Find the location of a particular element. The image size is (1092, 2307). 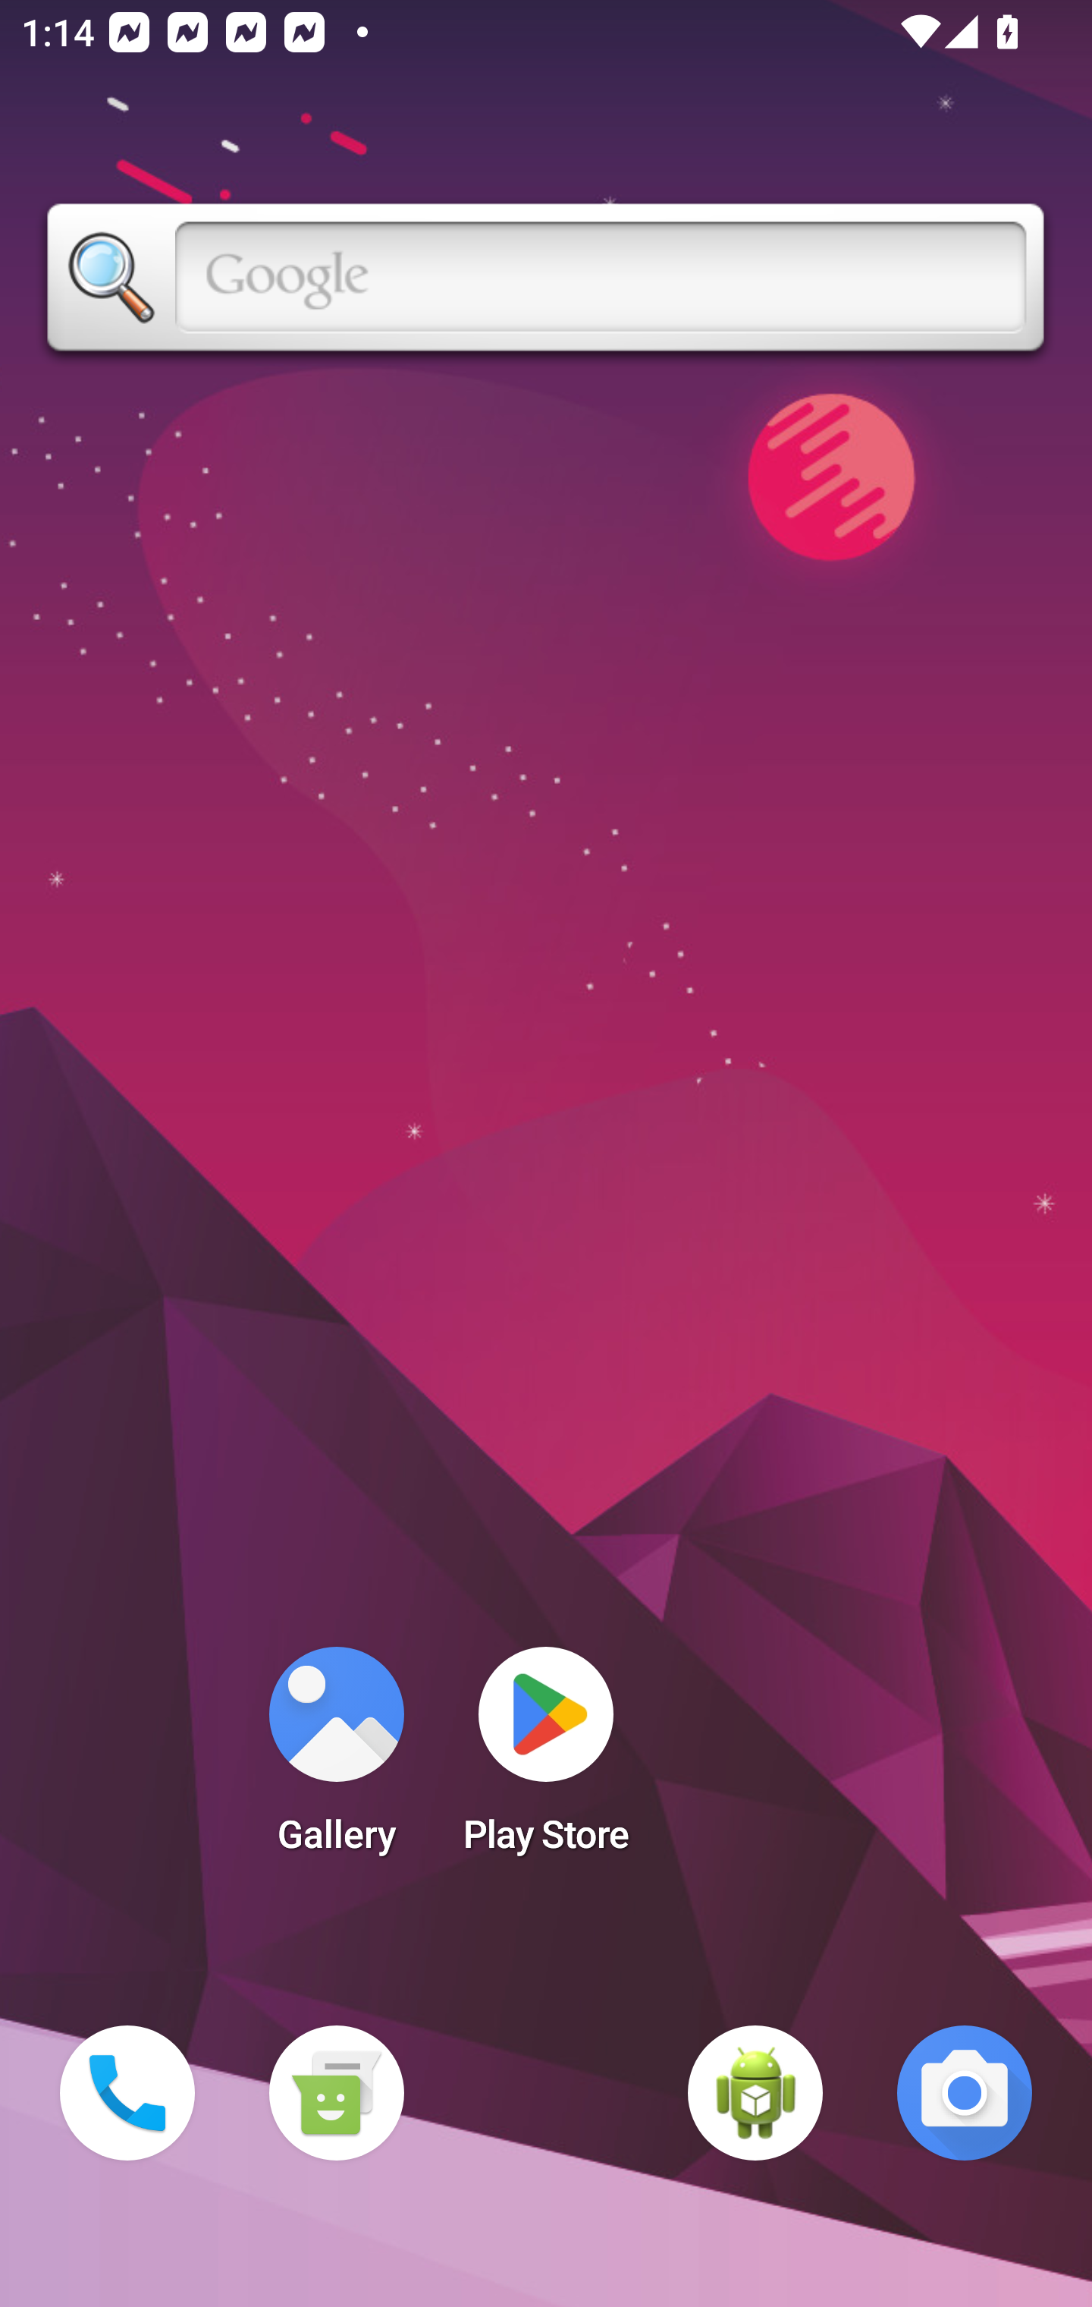

Camera is located at coordinates (965, 2093).